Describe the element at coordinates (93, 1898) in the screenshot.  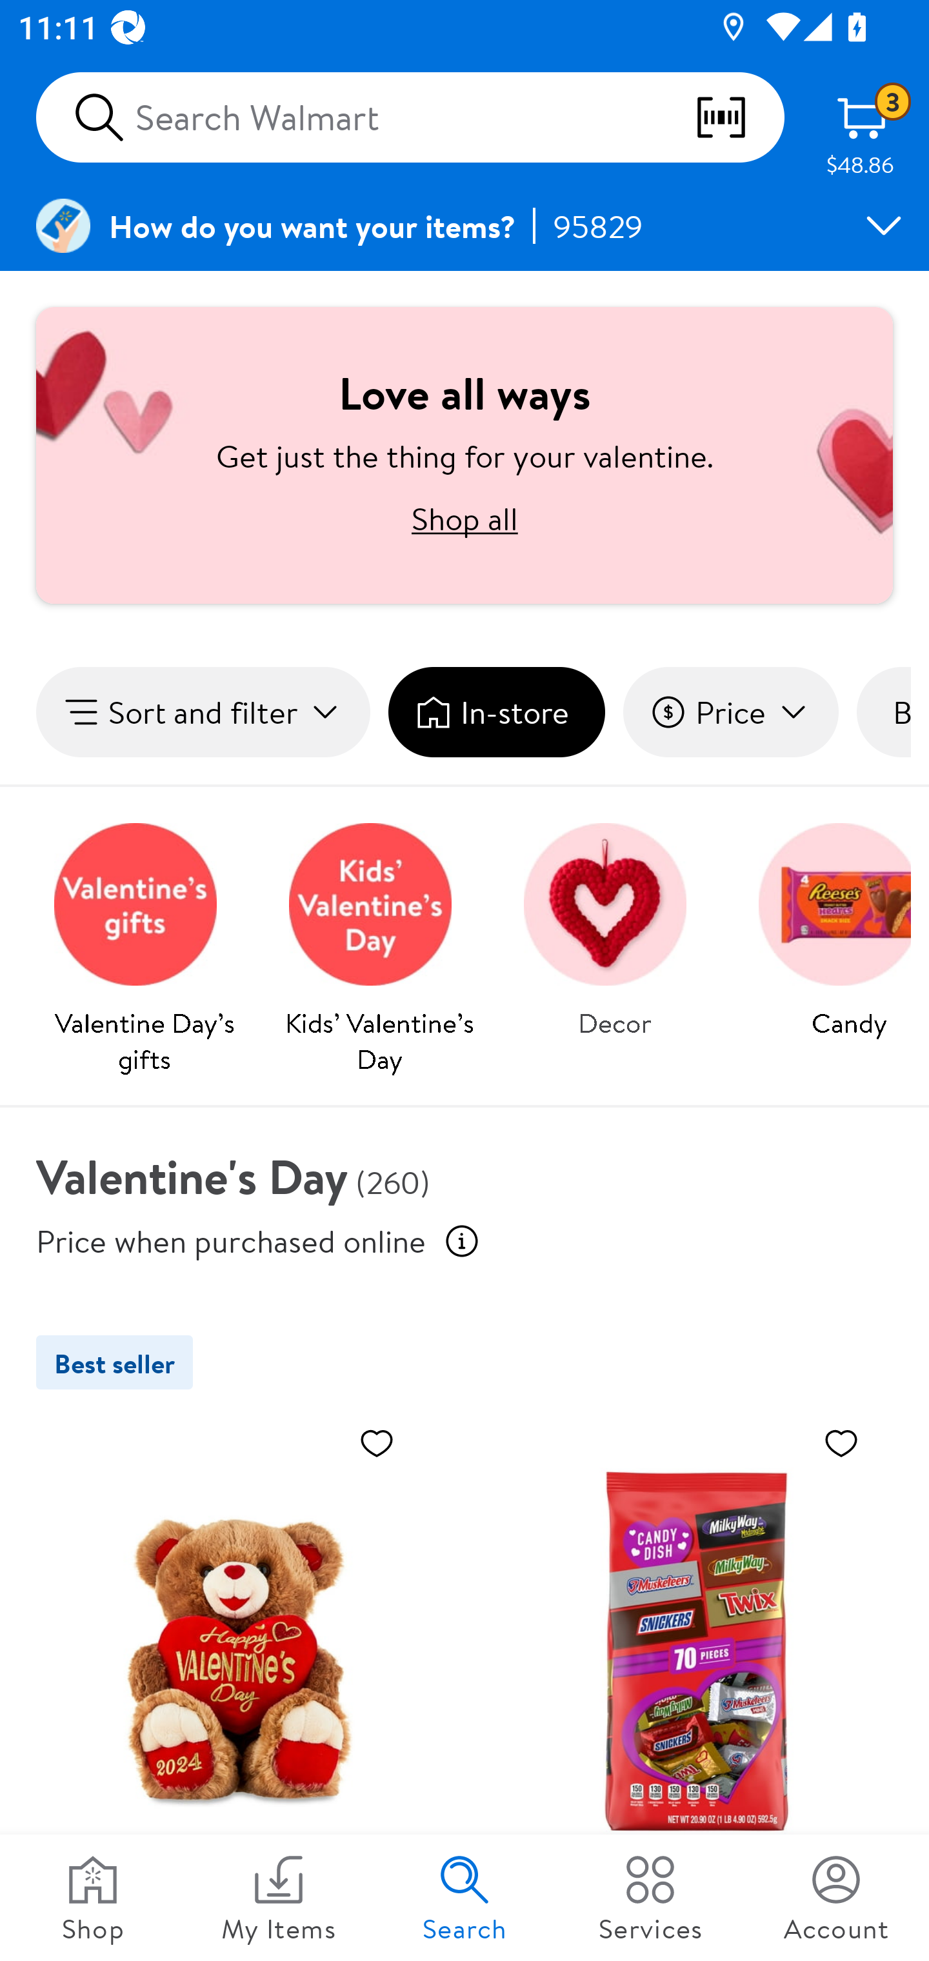
I see `Shop` at that location.